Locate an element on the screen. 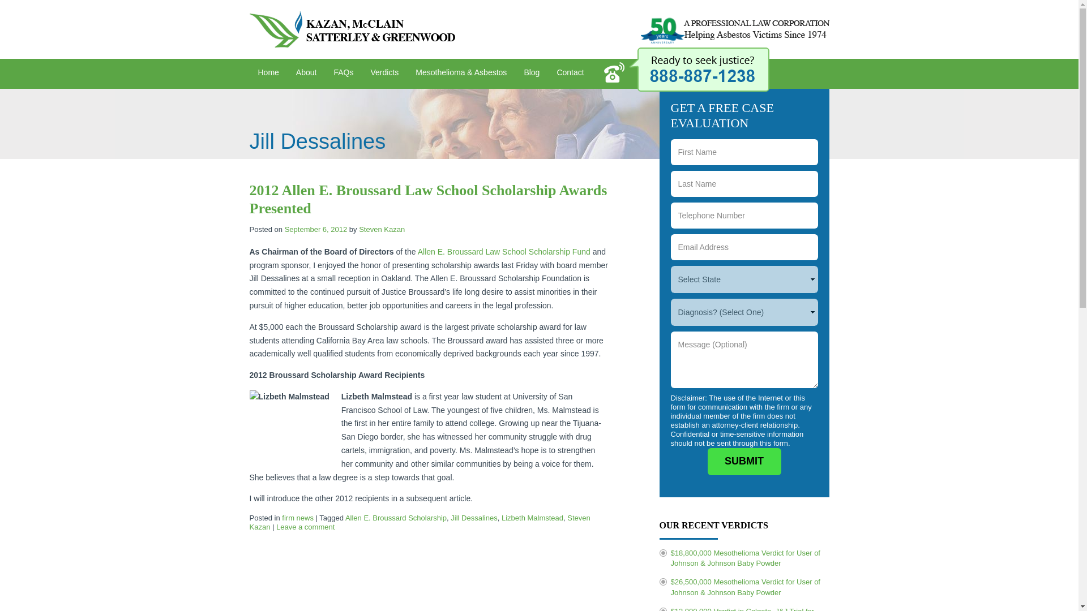 Image resolution: width=1087 pixels, height=611 pixels. September 6, 2012 is located at coordinates (316, 229).